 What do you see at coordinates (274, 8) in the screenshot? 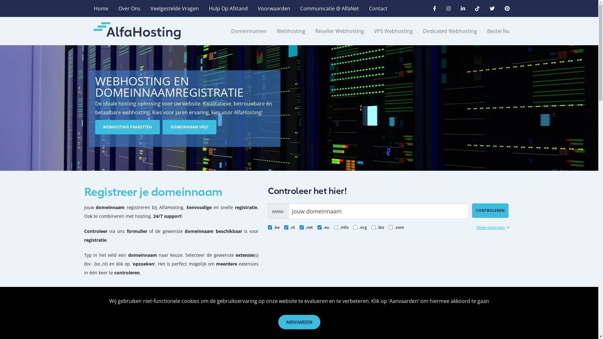
I see `Voorwaarden` at bounding box center [274, 8].